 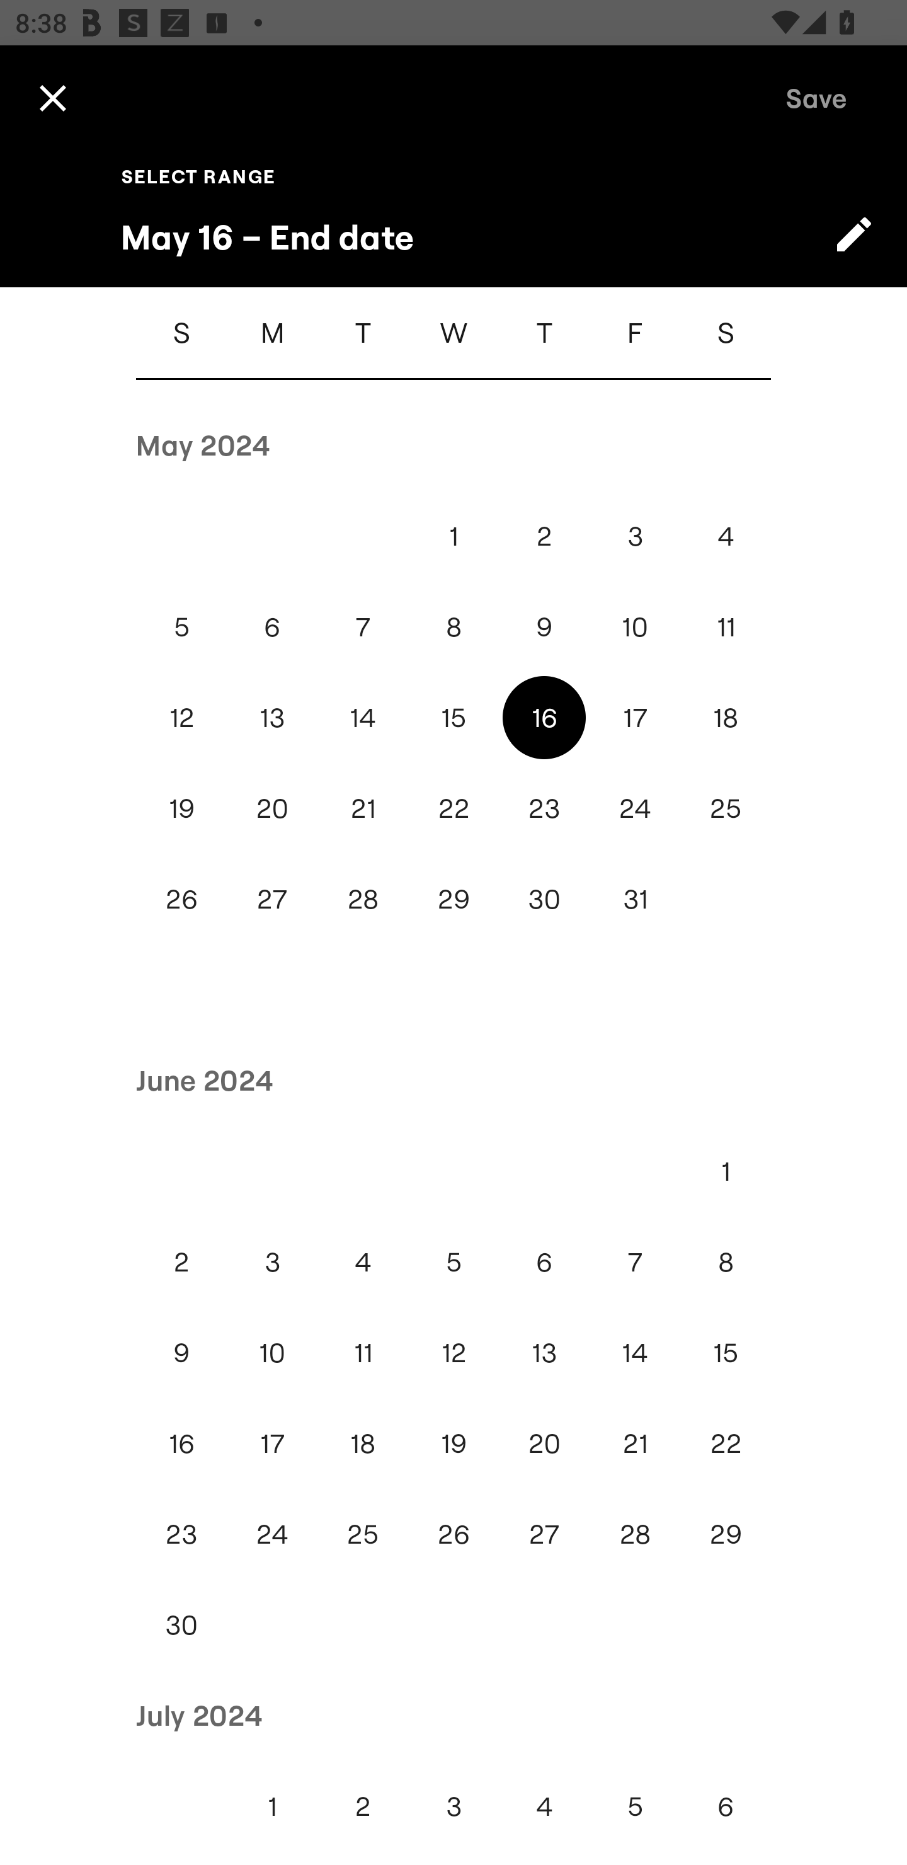 What do you see at coordinates (544, 1443) in the screenshot?
I see `20 Thu, Jun 20` at bounding box center [544, 1443].